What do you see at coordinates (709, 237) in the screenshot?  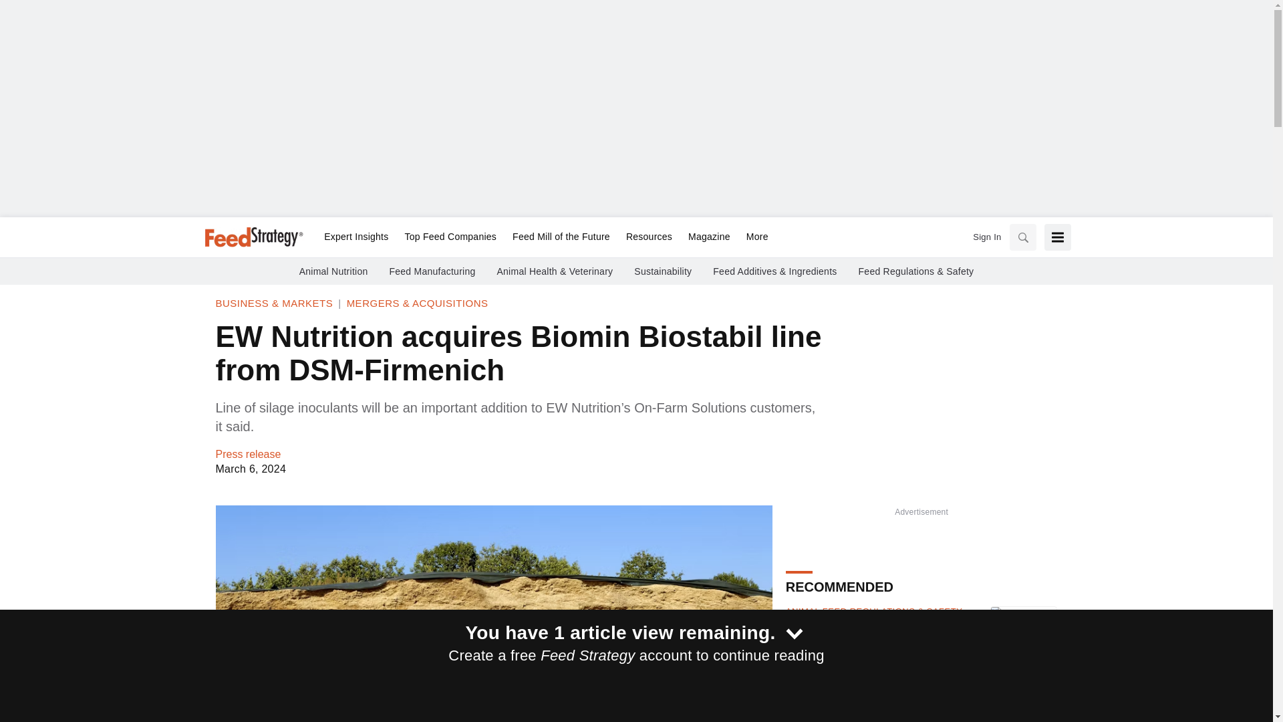 I see `Magazine` at bounding box center [709, 237].